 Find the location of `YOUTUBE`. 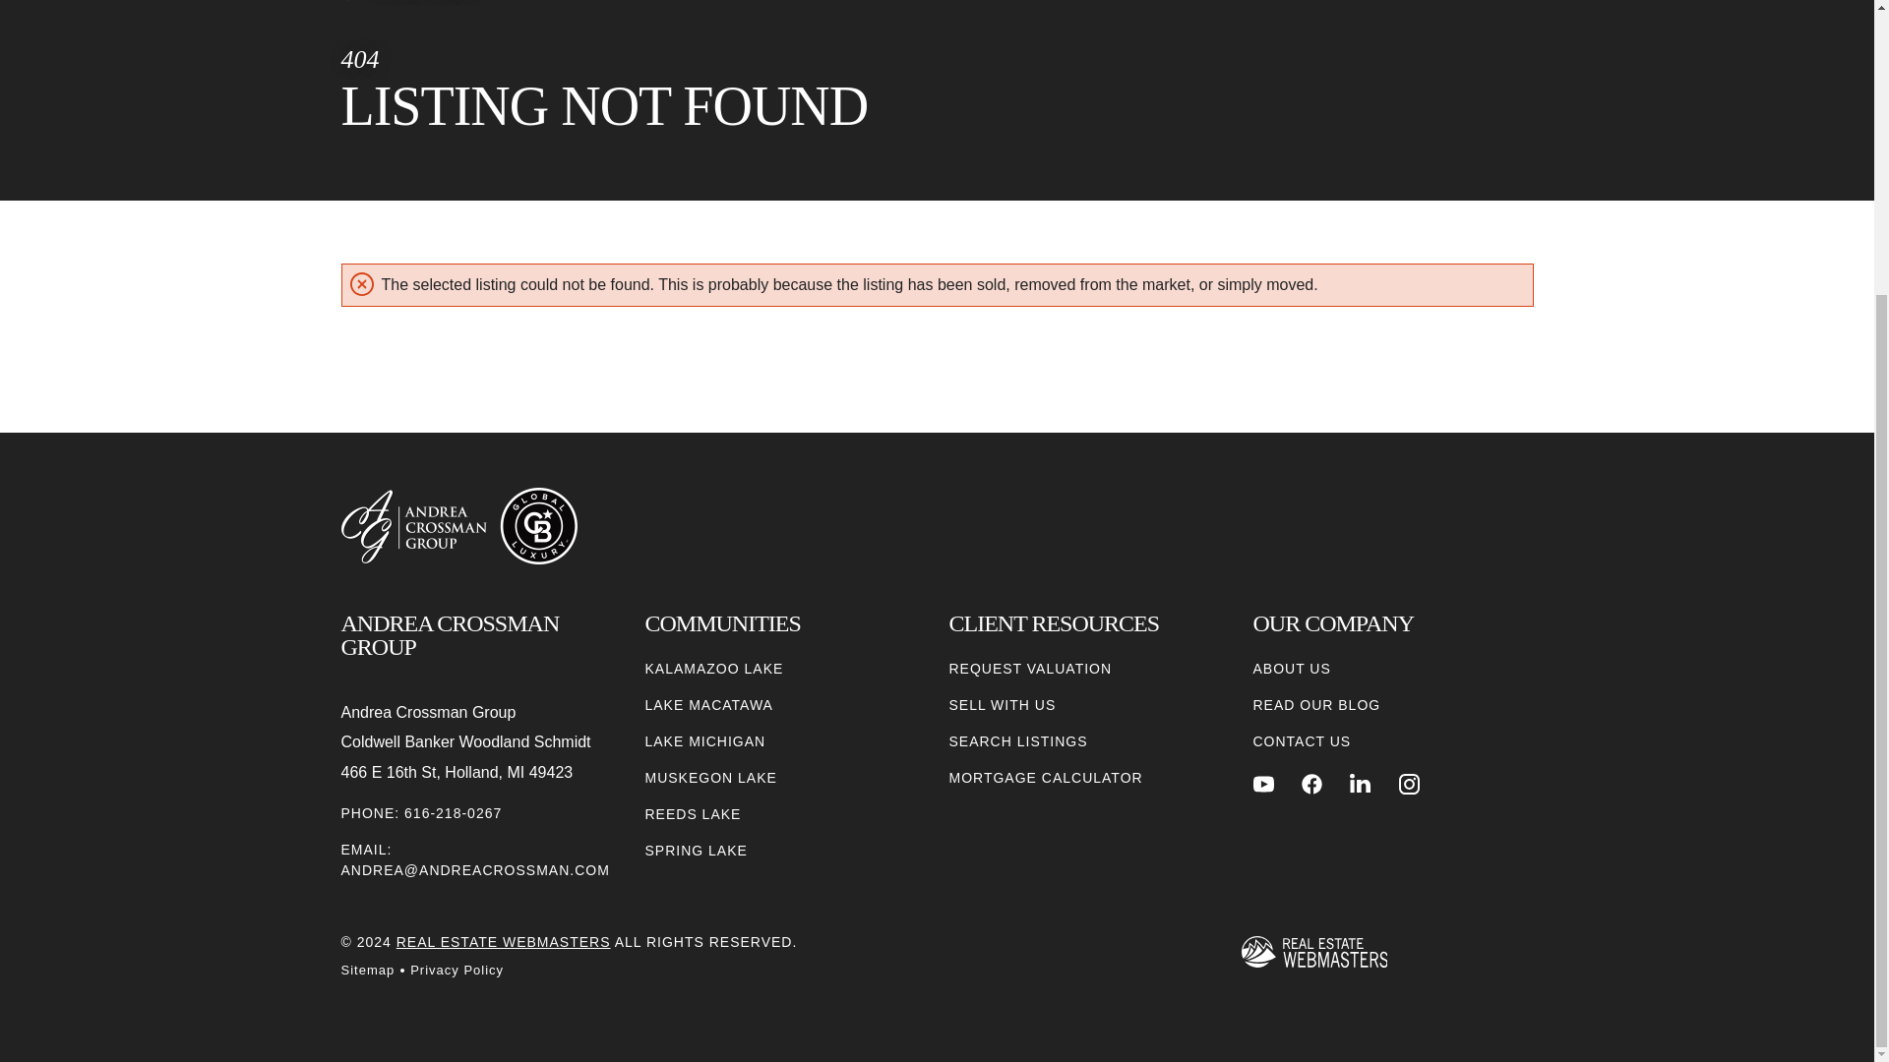

YOUTUBE is located at coordinates (1263, 784).